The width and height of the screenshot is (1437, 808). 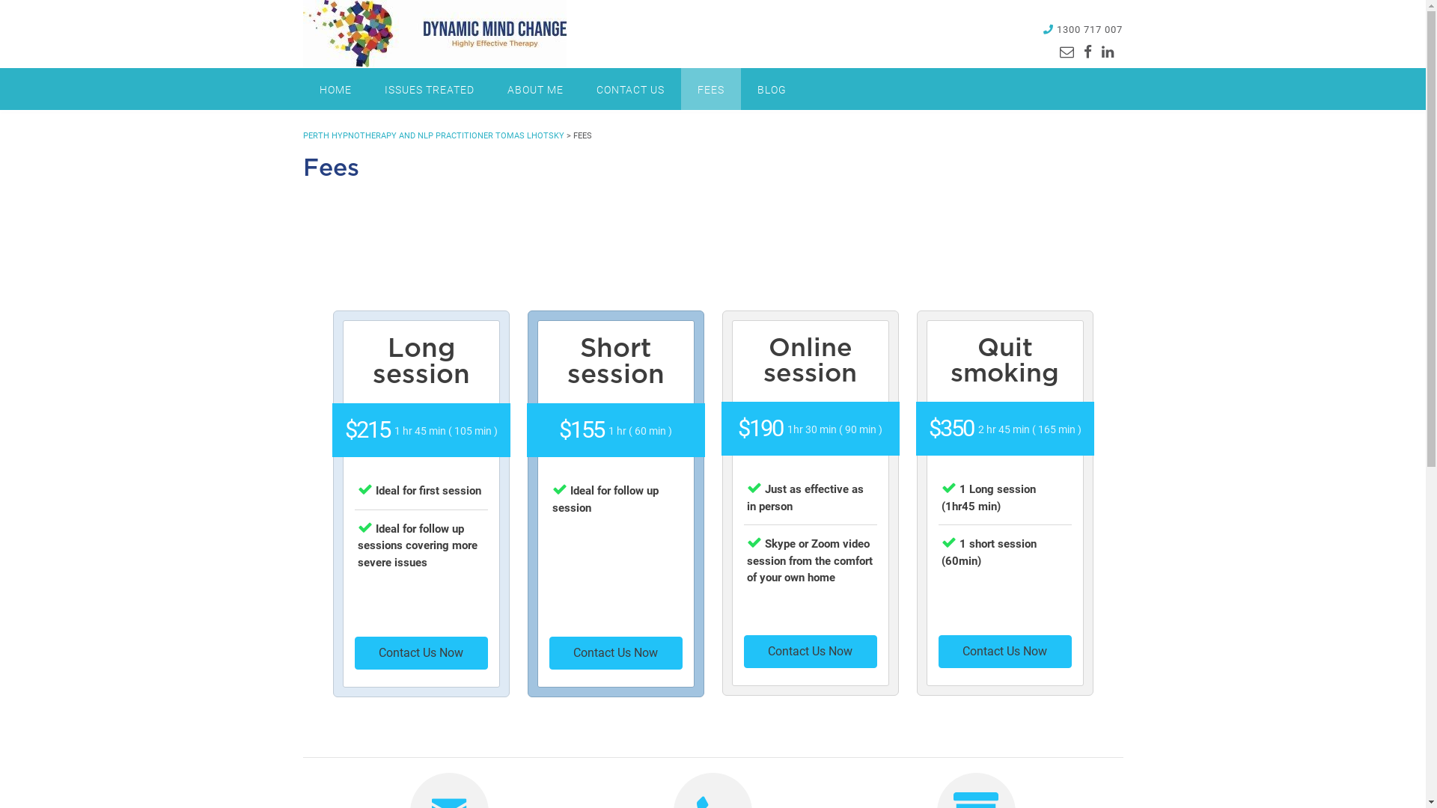 What do you see at coordinates (434, 34) in the screenshot?
I see `Perth Hypnotherapy and NLP Practitioner Tomas Lhotsky` at bounding box center [434, 34].